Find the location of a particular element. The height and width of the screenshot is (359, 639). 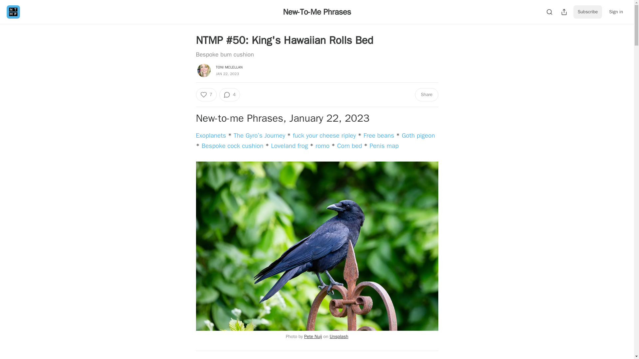

Corn bed is located at coordinates (349, 146).